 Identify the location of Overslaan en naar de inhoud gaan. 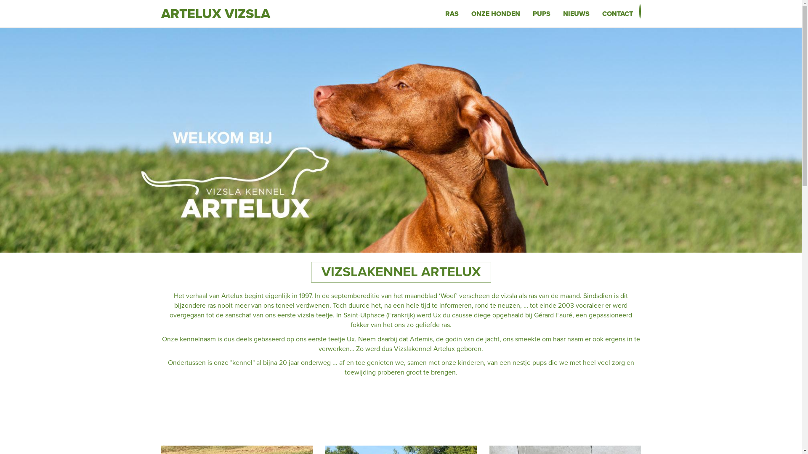
(0, 27).